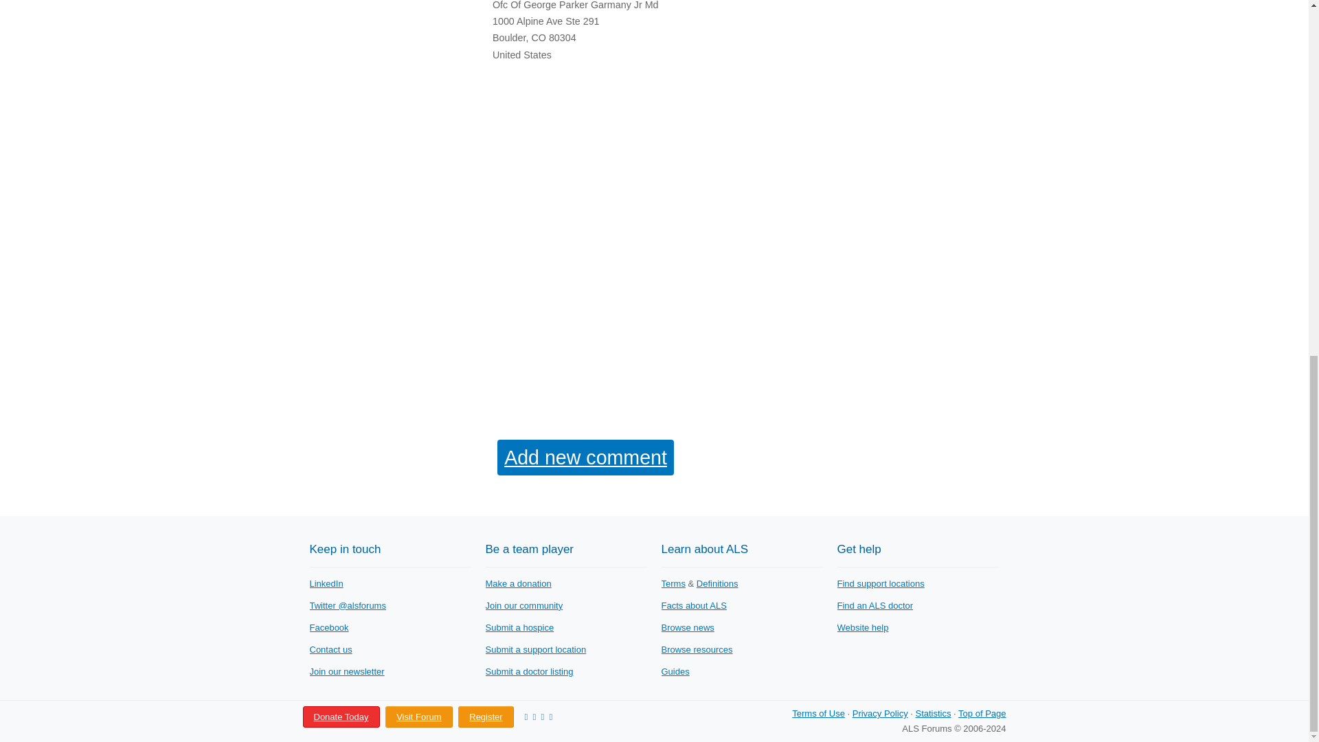 The width and height of the screenshot is (1319, 742). I want to click on LinkedIn, so click(326, 584).